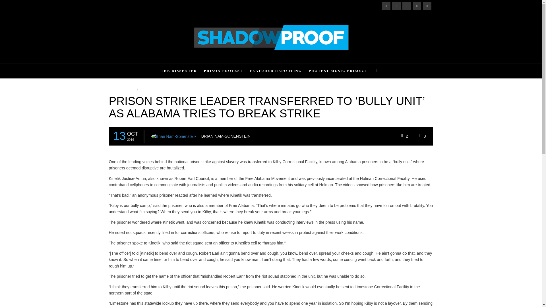 The width and height of the screenshot is (546, 307). What do you see at coordinates (173, 136) in the screenshot?
I see `View all posts by Brian Nam-Sonenstein` at bounding box center [173, 136].